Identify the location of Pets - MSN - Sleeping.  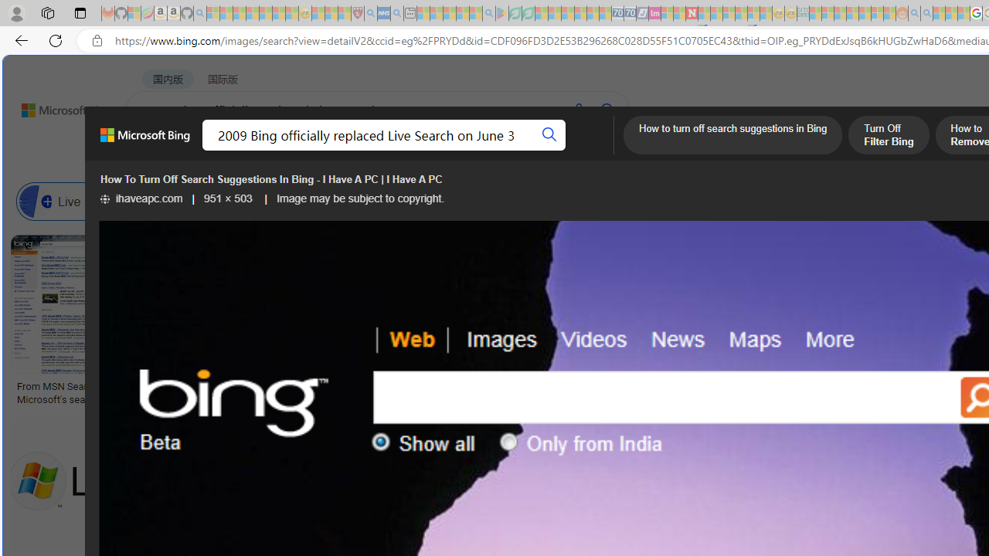
(462, 14).